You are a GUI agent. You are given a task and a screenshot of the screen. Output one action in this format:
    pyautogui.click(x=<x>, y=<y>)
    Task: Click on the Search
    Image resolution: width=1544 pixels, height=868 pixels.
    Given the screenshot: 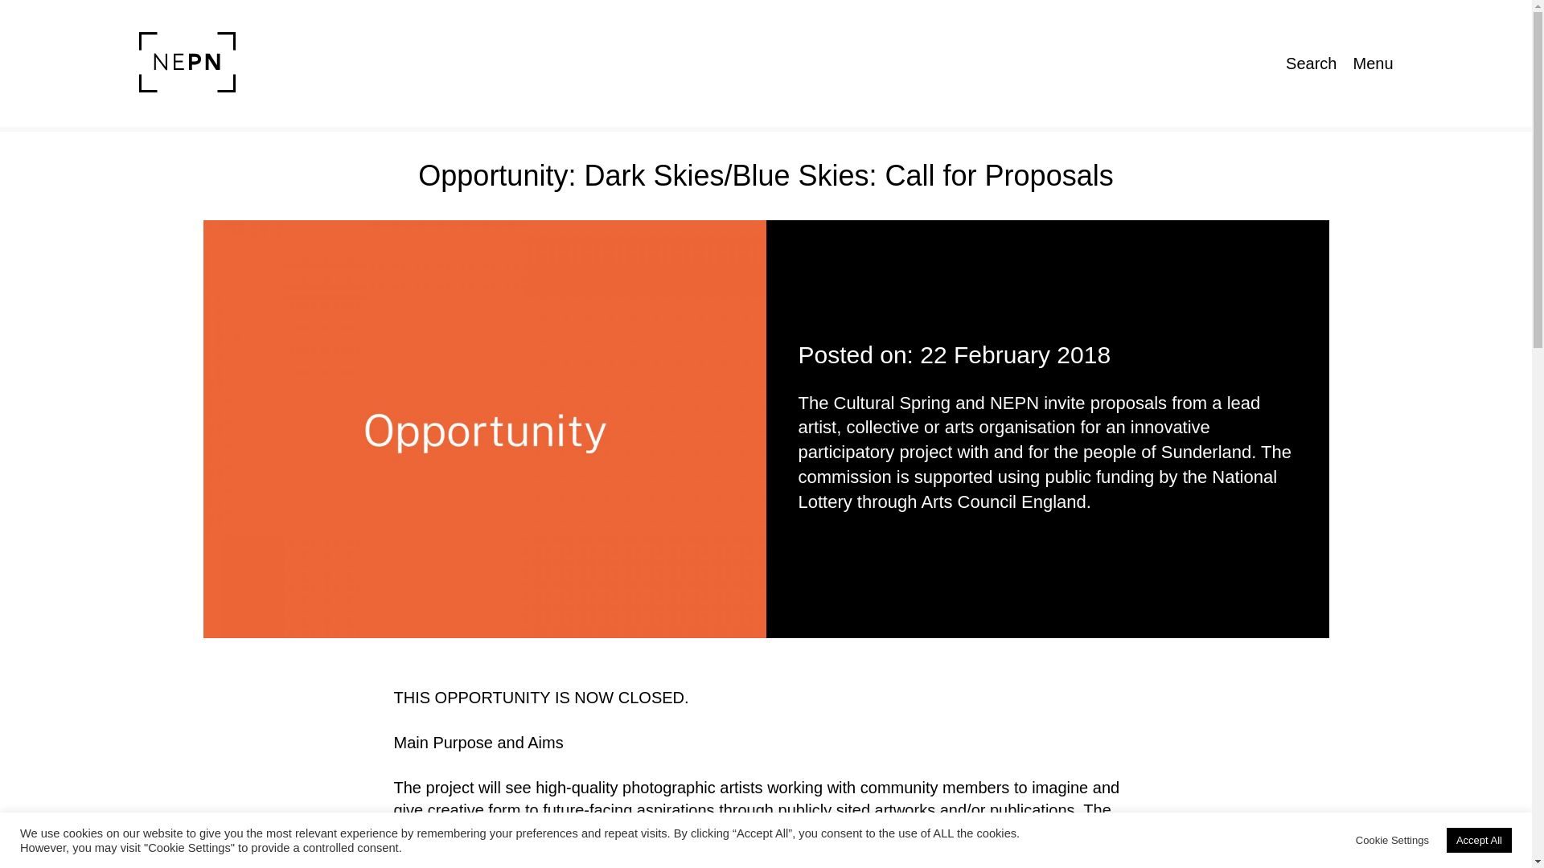 What is the action you would take?
    pyautogui.click(x=1311, y=63)
    